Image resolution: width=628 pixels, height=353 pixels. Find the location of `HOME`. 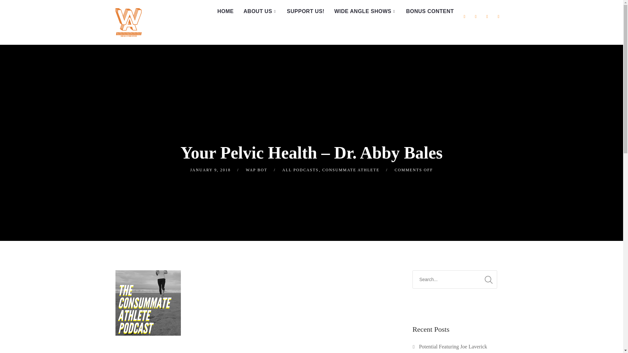

HOME is located at coordinates (226, 11).